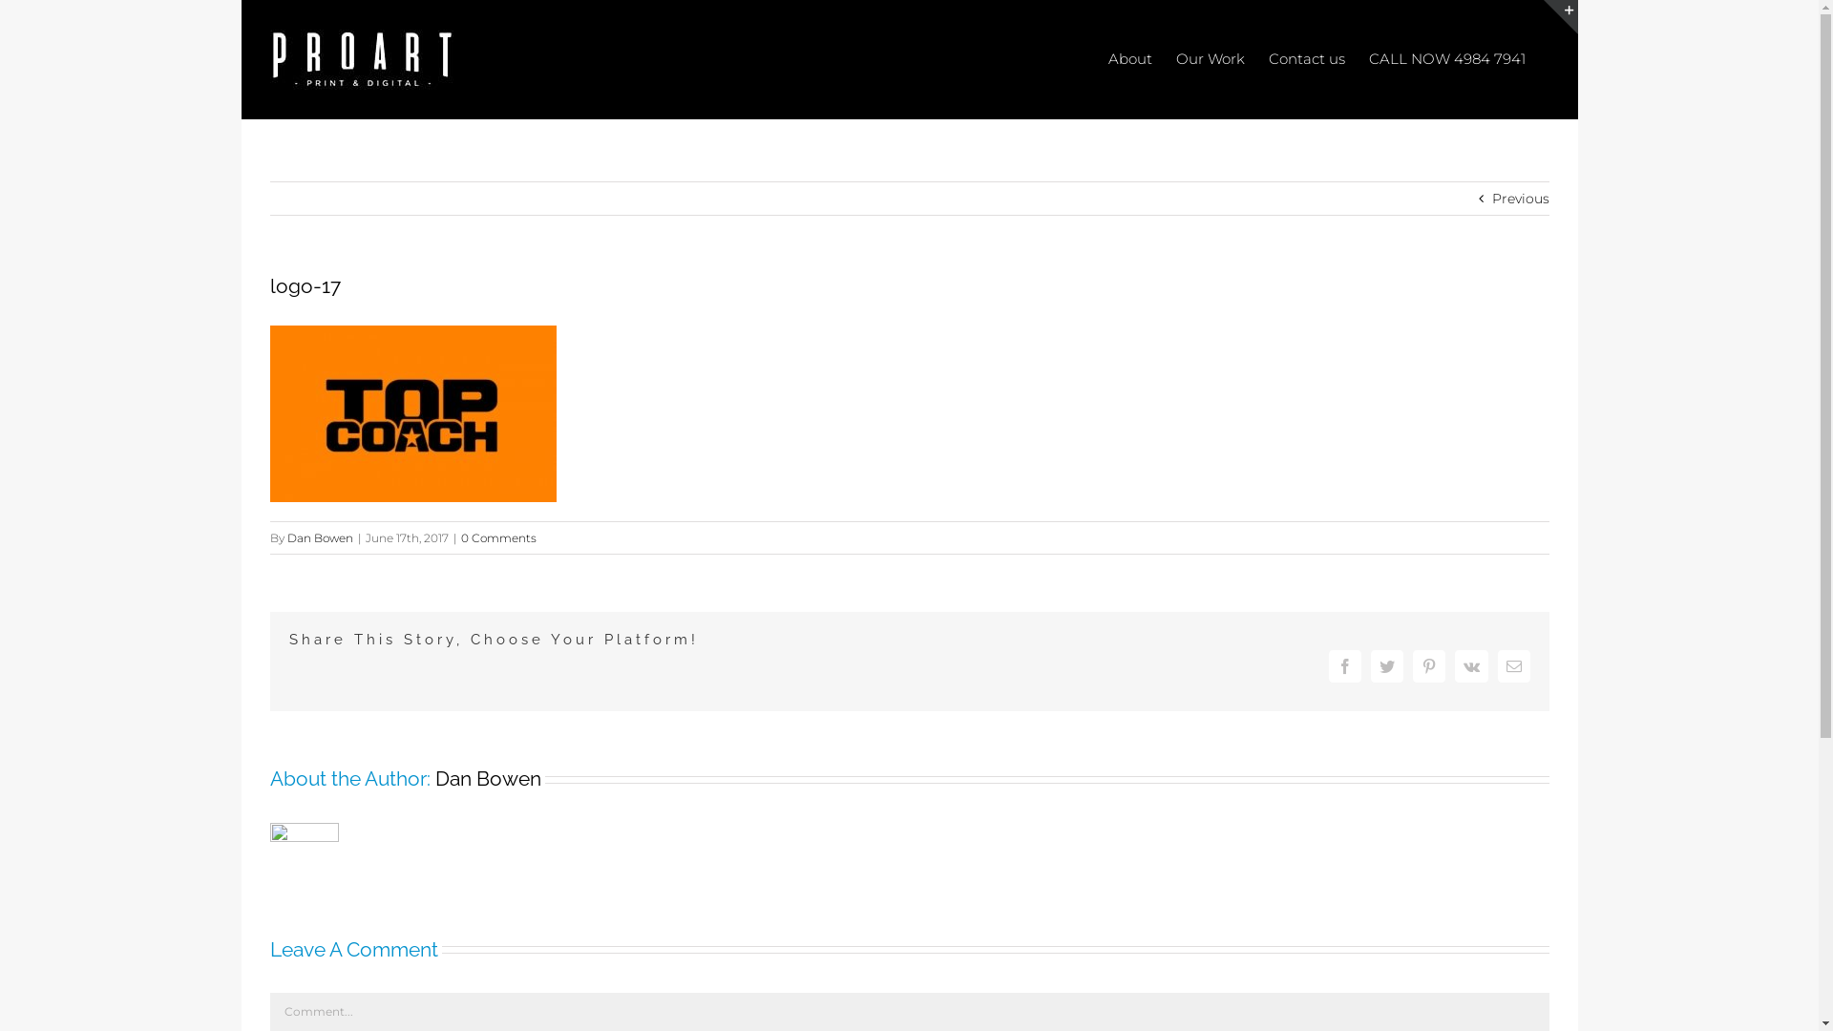 This screenshot has width=1833, height=1031. What do you see at coordinates (1513, 666) in the screenshot?
I see `Email` at bounding box center [1513, 666].